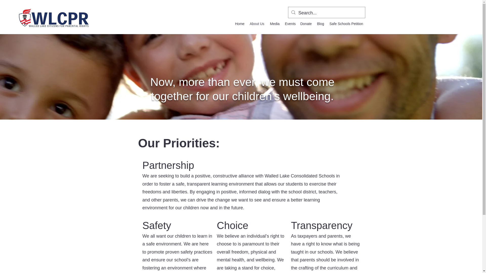 This screenshot has height=273, width=486. I want to click on Home, so click(239, 24).